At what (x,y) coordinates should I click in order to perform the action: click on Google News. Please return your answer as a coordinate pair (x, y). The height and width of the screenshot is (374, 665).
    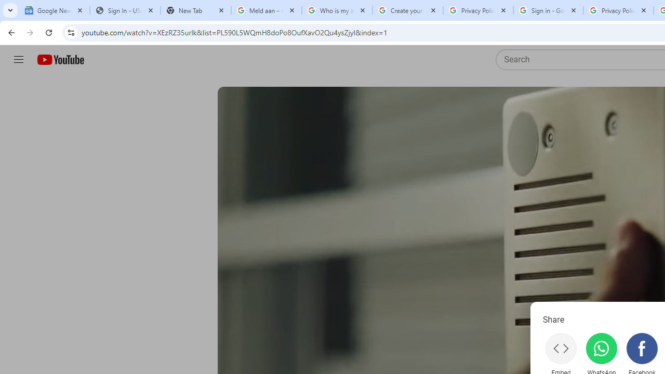
    Looking at the image, I should click on (54, 10).